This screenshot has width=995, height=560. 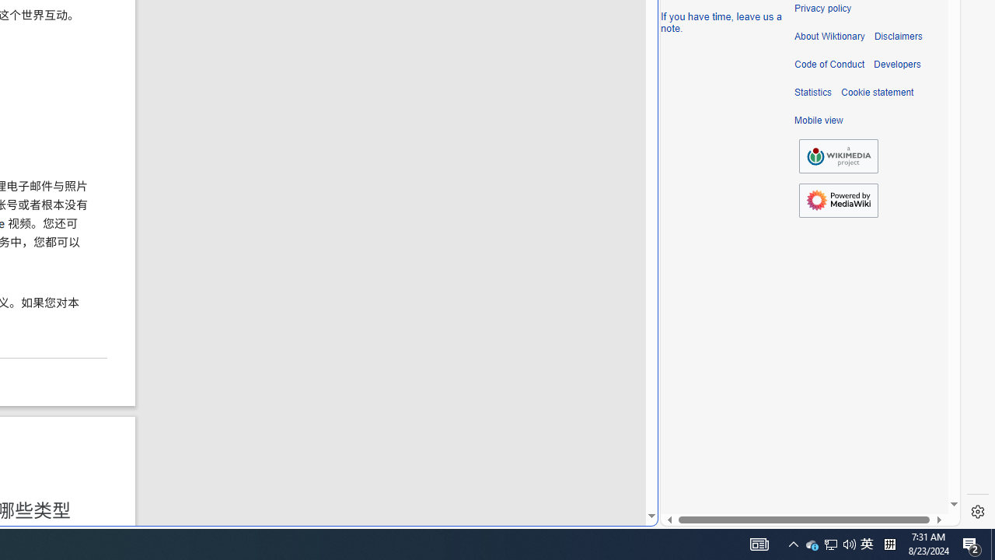 I want to click on Cookie statement, so click(x=877, y=93).